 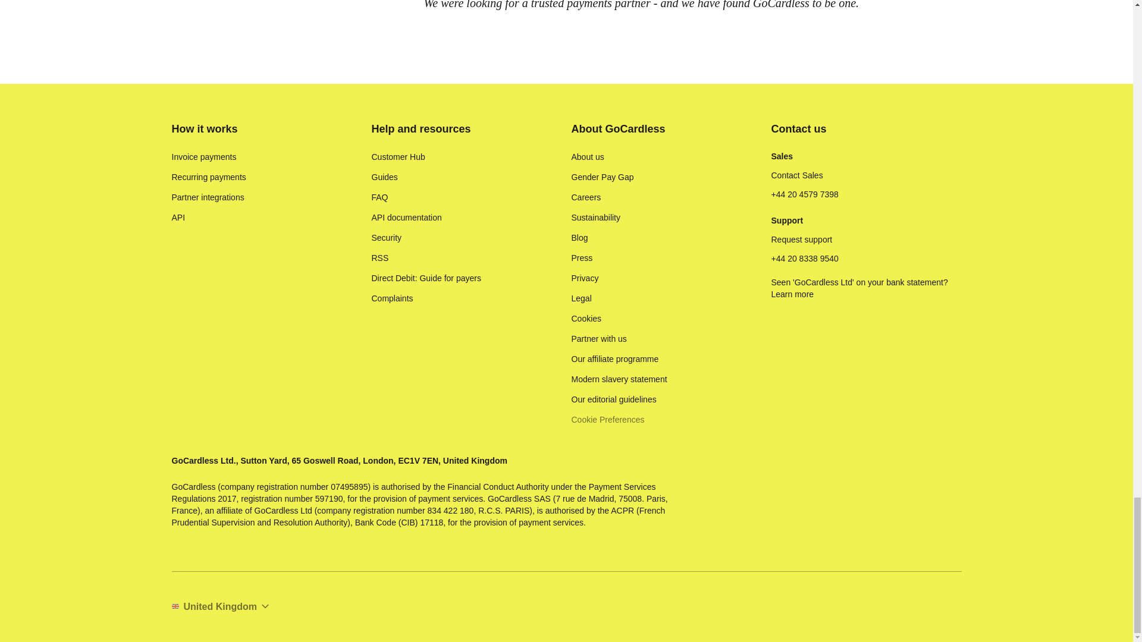 What do you see at coordinates (379, 258) in the screenshot?
I see `RSS` at bounding box center [379, 258].